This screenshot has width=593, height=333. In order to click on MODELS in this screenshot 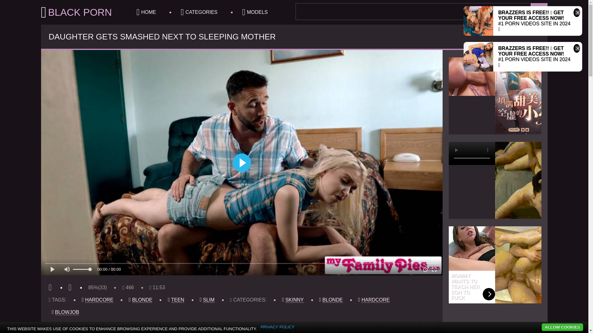, I will do `click(255, 12)`.